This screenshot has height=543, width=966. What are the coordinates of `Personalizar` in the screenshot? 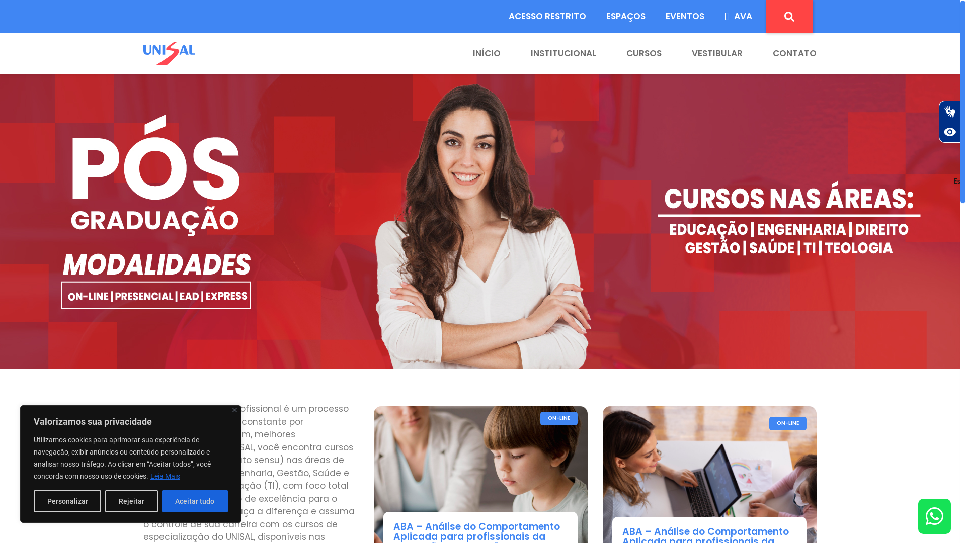 It's located at (67, 501).